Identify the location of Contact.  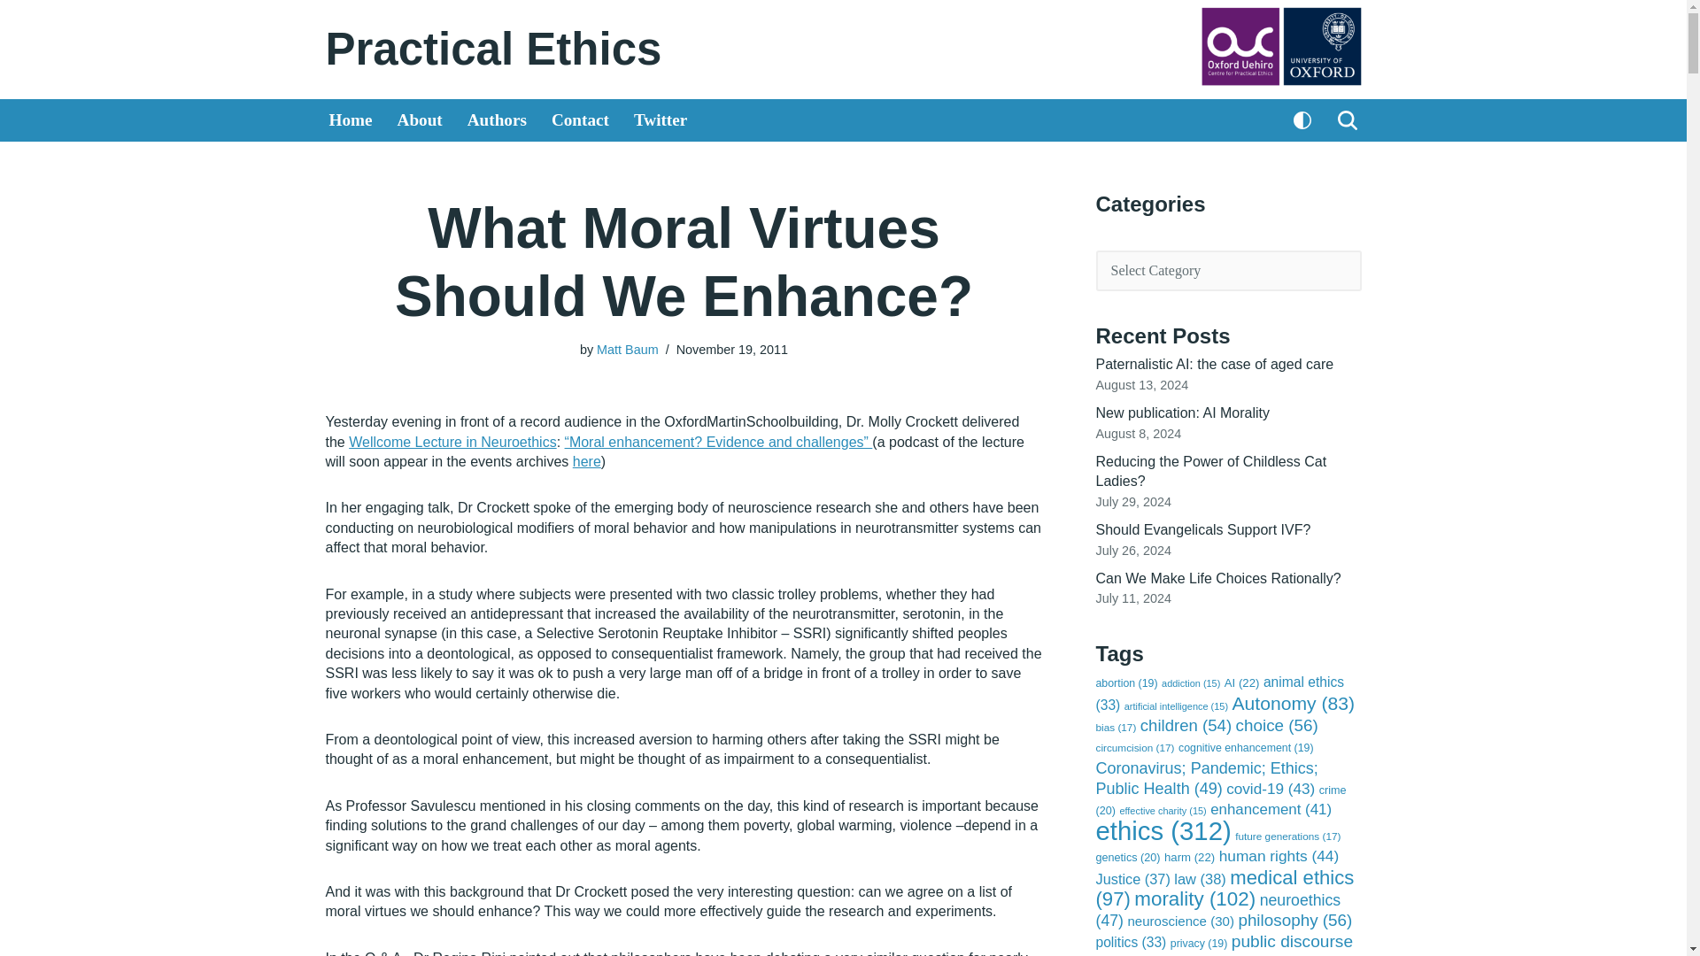
(579, 120).